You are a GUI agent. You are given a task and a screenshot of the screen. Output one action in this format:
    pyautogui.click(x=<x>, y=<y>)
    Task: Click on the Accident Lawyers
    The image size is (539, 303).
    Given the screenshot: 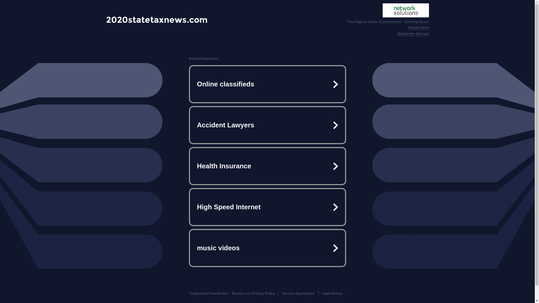 What is the action you would take?
    pyautogui.click(x=267, y=125)
    